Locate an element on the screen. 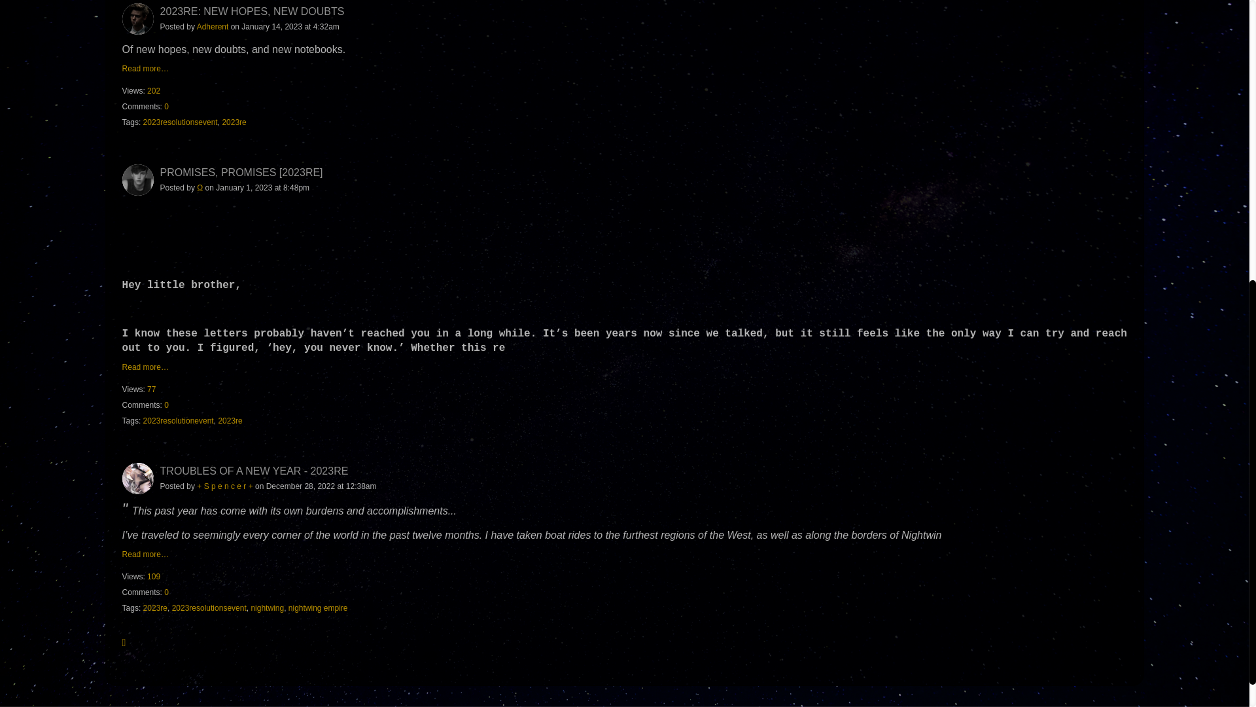 The height and width of the screenshot is (707, 1256). 2023resolutionsevent is located at coordinates (209, 608).